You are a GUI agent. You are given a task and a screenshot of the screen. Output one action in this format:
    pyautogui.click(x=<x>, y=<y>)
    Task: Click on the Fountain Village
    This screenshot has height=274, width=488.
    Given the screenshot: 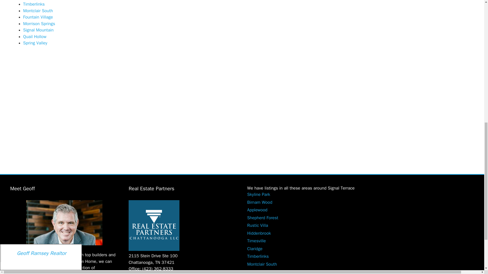 What is the action you would take?
    pyautogui.click(x=38, y=17)
    